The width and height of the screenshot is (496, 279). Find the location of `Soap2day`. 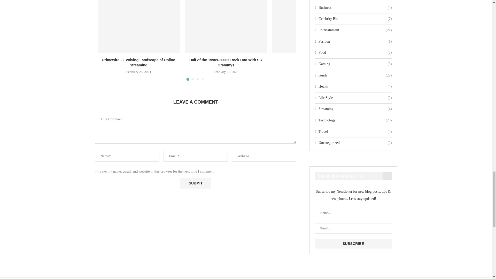

Soap2day is located at coordinates (313, 27).